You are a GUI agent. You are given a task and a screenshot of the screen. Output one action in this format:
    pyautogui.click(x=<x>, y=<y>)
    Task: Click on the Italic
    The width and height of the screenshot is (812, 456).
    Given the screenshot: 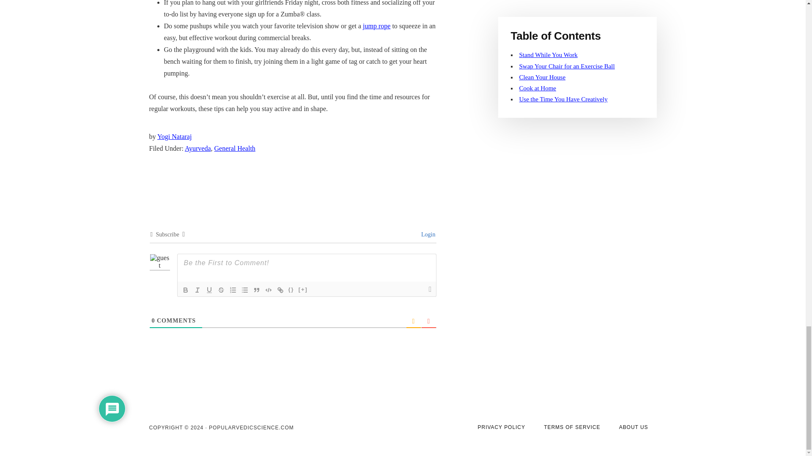 What is the action you would take?
    pyautogui.click(x=197, y=290)
    